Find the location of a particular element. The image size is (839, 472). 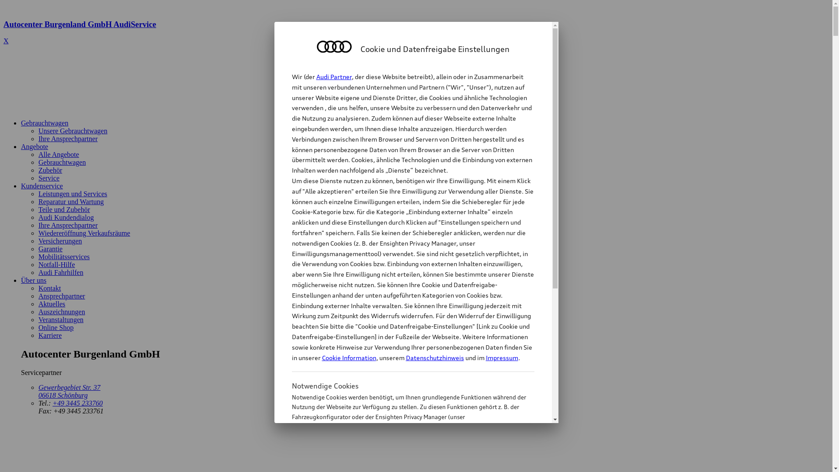

Ansprechpartner is located at coordinates (62, 296).